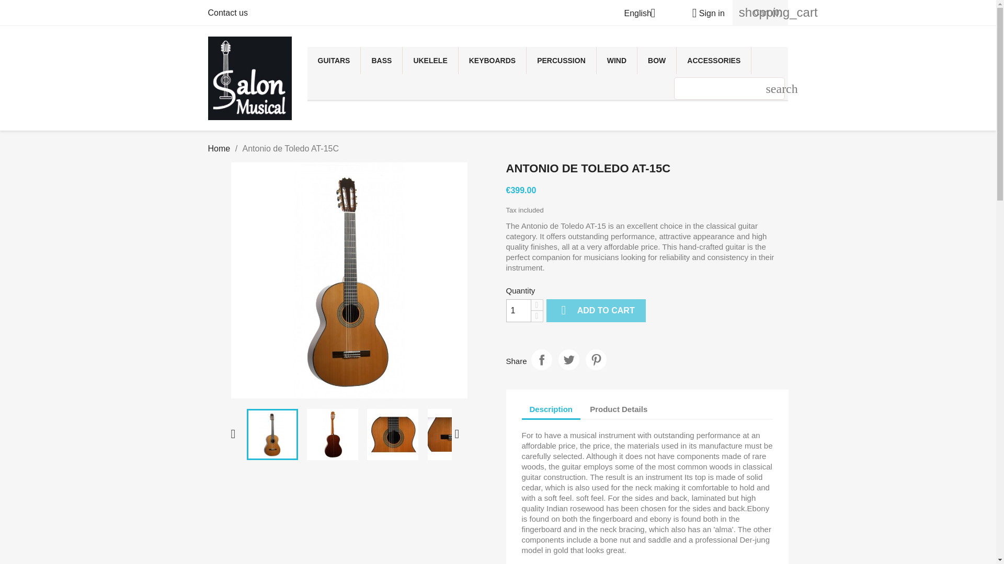 The height and width of the screenshot is (564, 1004). What do you see at coordinates (619, 409) in the screenshot?
I see `Product Details` at bounding box center [619, 409].